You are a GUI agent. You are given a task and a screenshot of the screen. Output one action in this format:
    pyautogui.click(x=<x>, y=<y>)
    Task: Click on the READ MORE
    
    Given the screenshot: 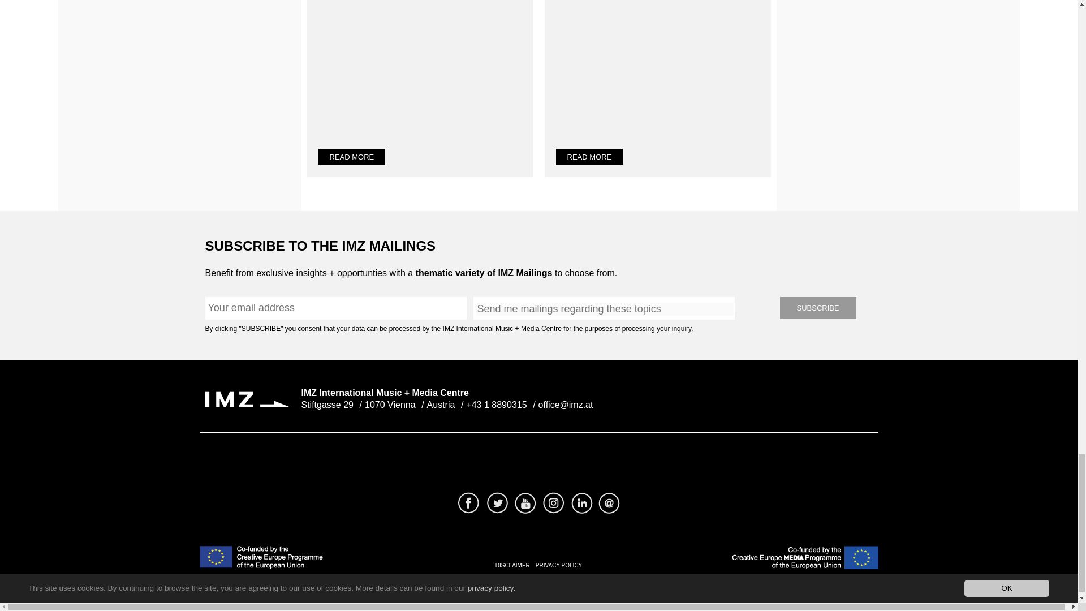 What is the action you would take?
    pyautogui.click(x=352, y=157)
    